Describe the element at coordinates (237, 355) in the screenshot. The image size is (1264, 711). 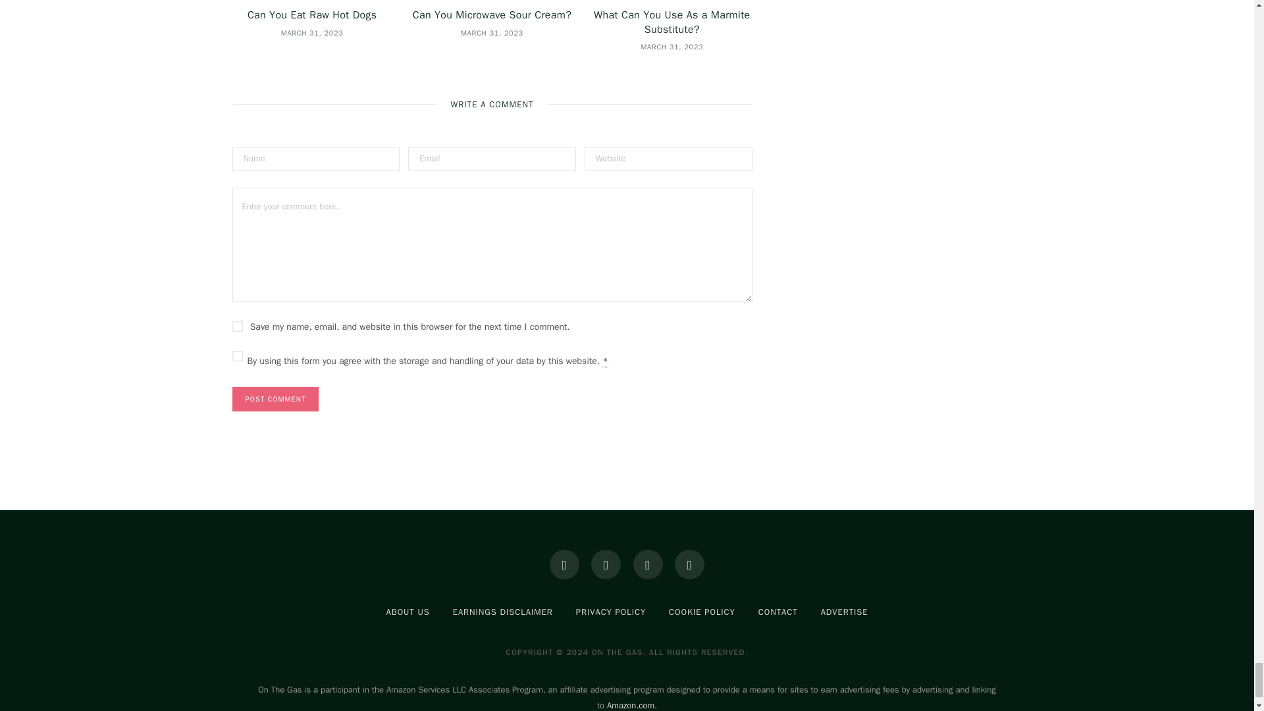
I see `1` at that location.